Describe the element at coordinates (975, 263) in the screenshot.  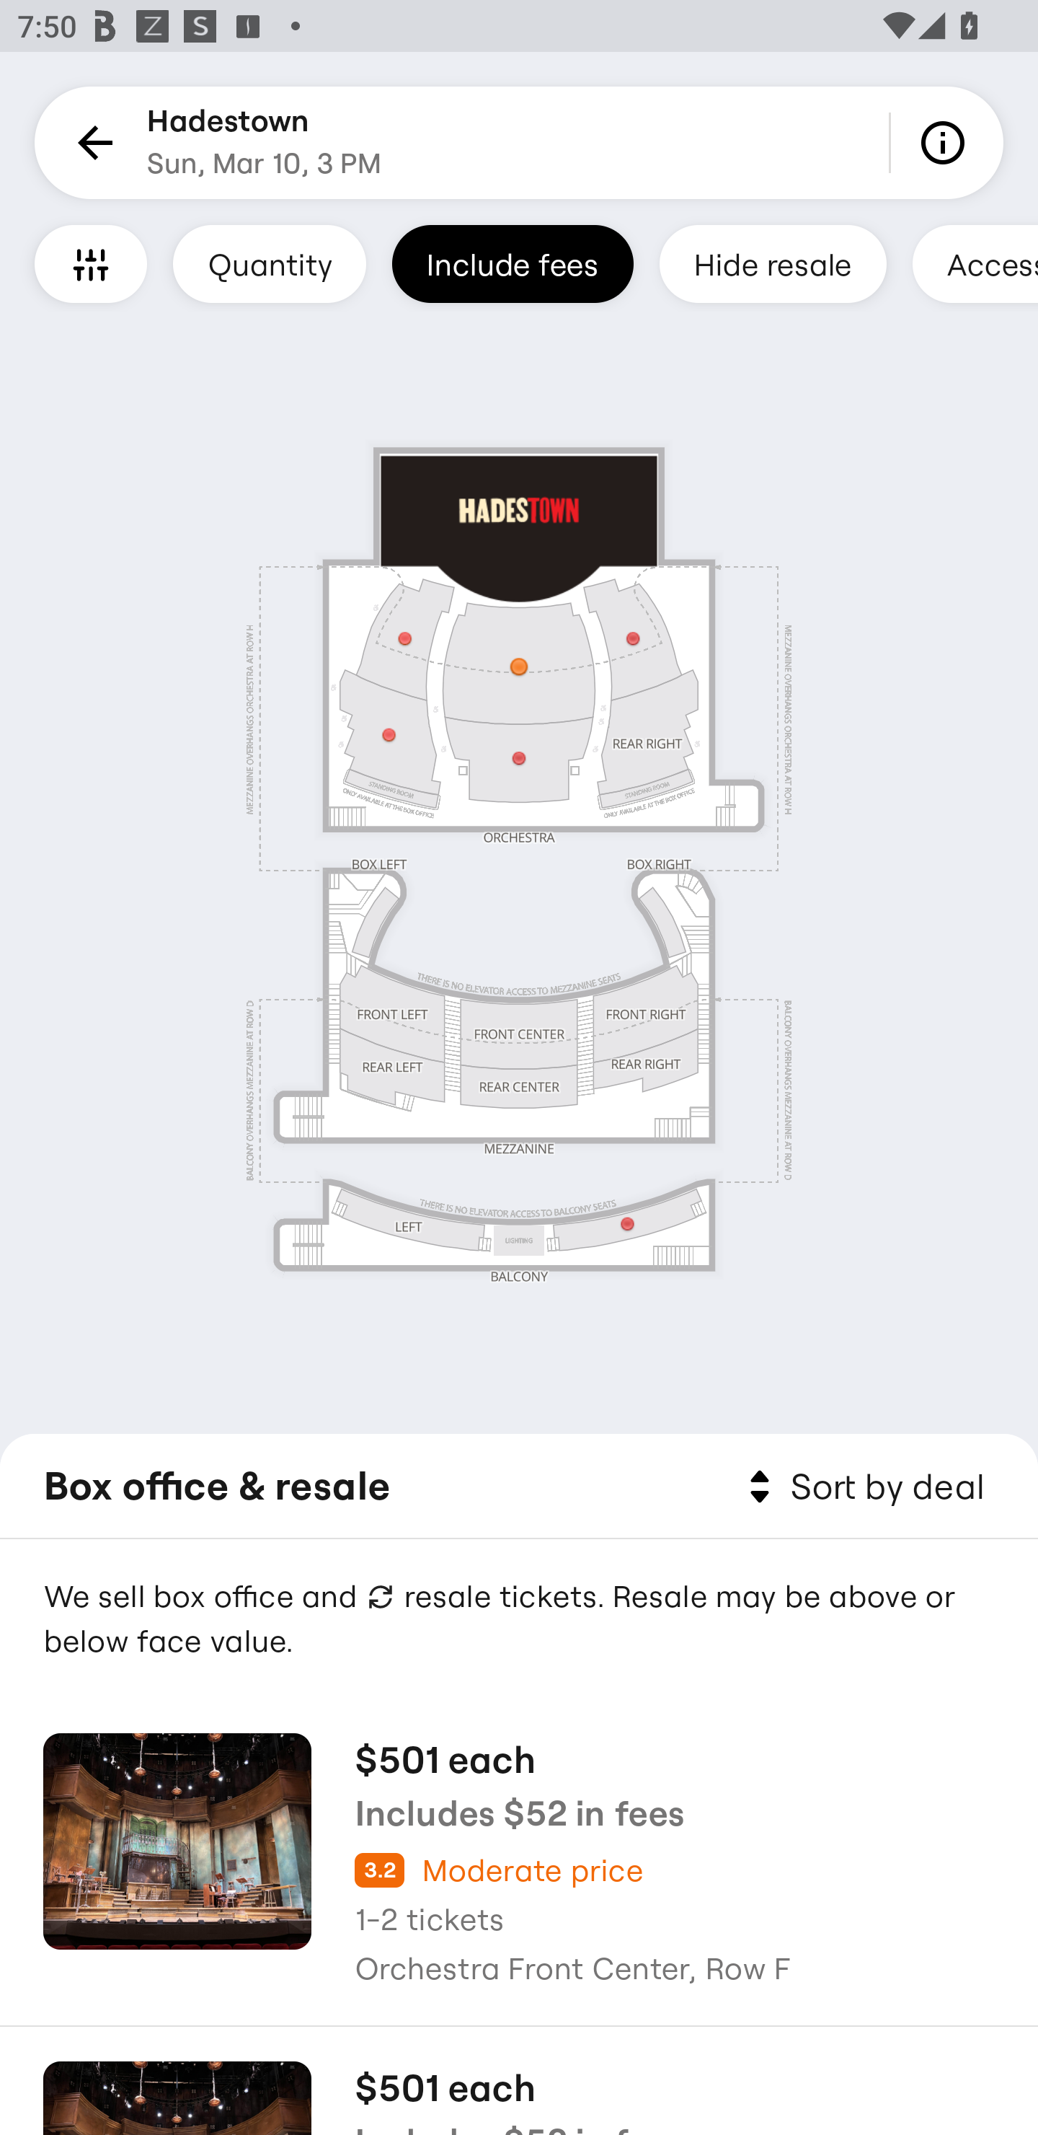
I see `Access code` at that location.